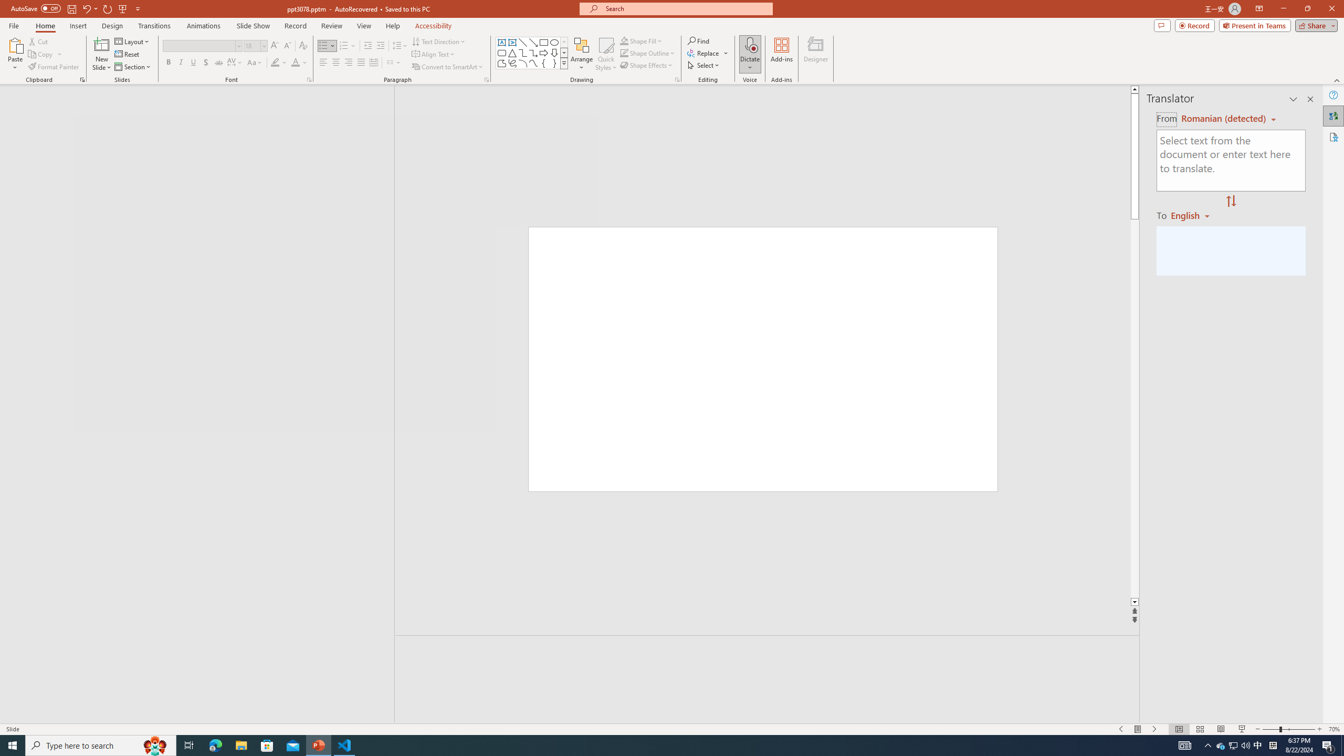 The height and width of the screenshot is (756, 1344). I want to click on Align Left, so click(323, 63).